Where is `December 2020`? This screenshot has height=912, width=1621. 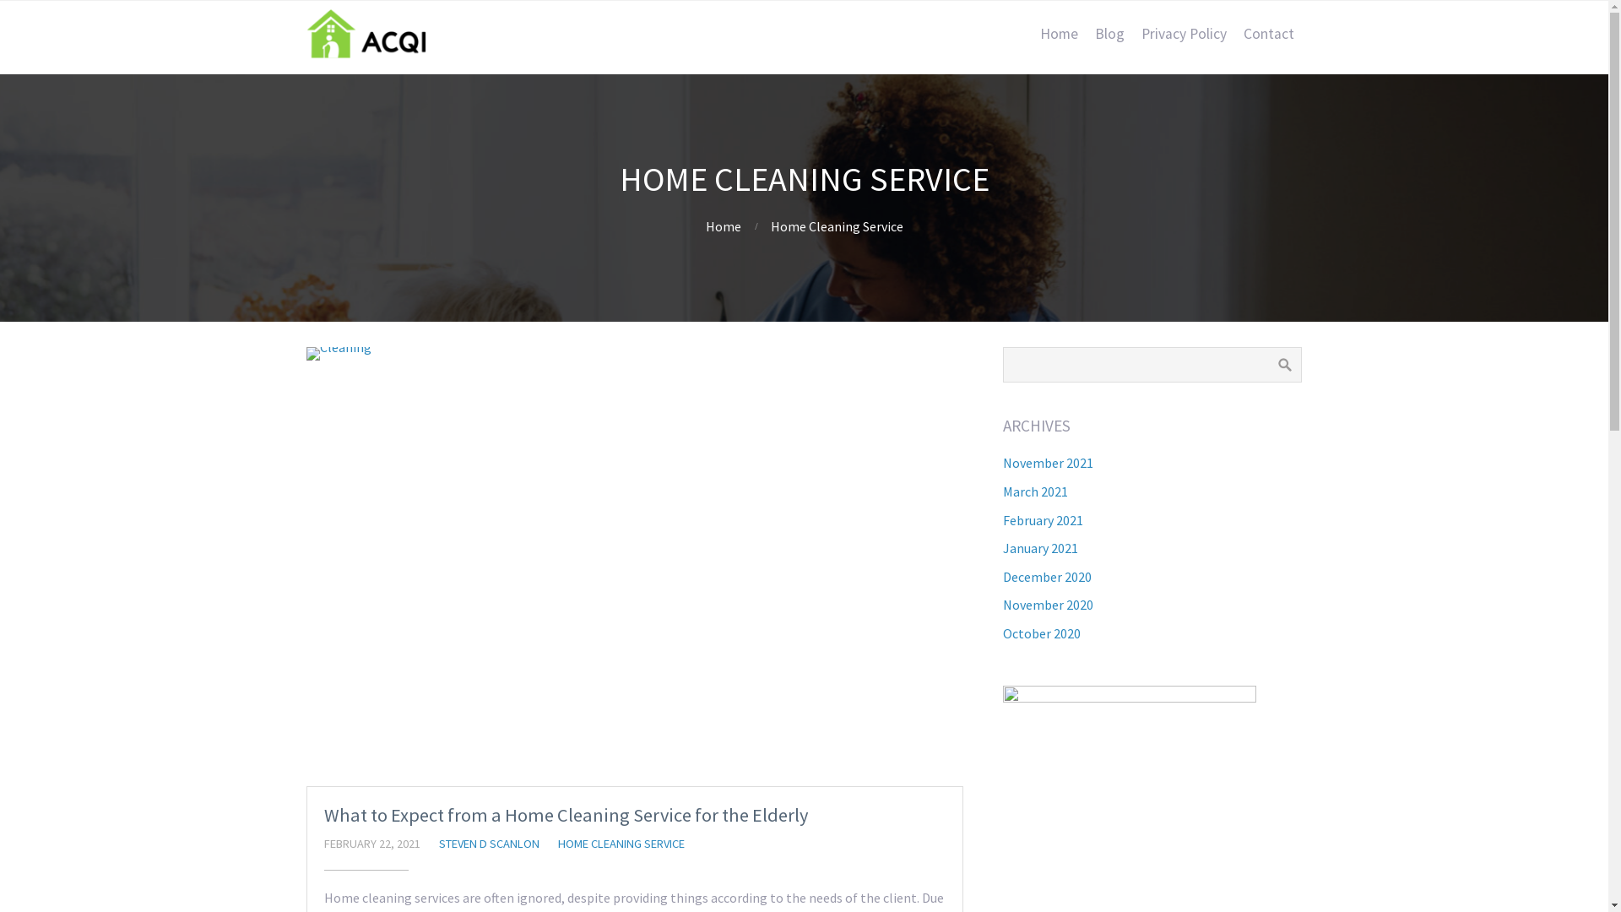 December 2020 is located at coordinates (1047, 577).